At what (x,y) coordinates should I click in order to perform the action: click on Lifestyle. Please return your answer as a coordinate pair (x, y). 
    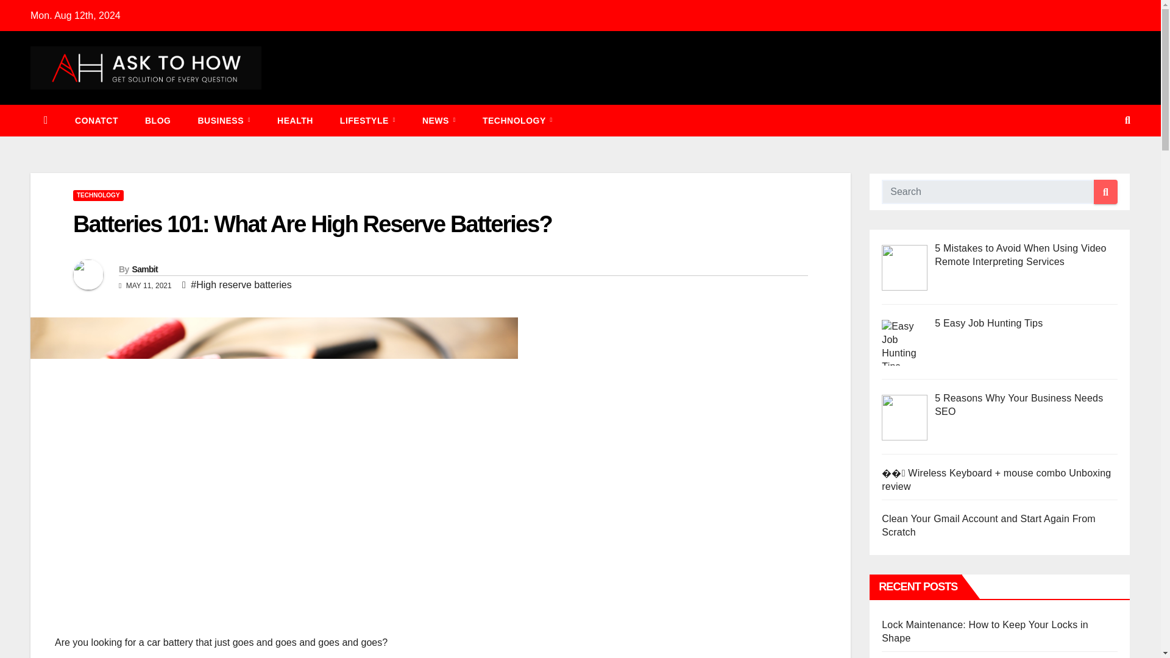
    Looking at the image, I should click on (367, 120).